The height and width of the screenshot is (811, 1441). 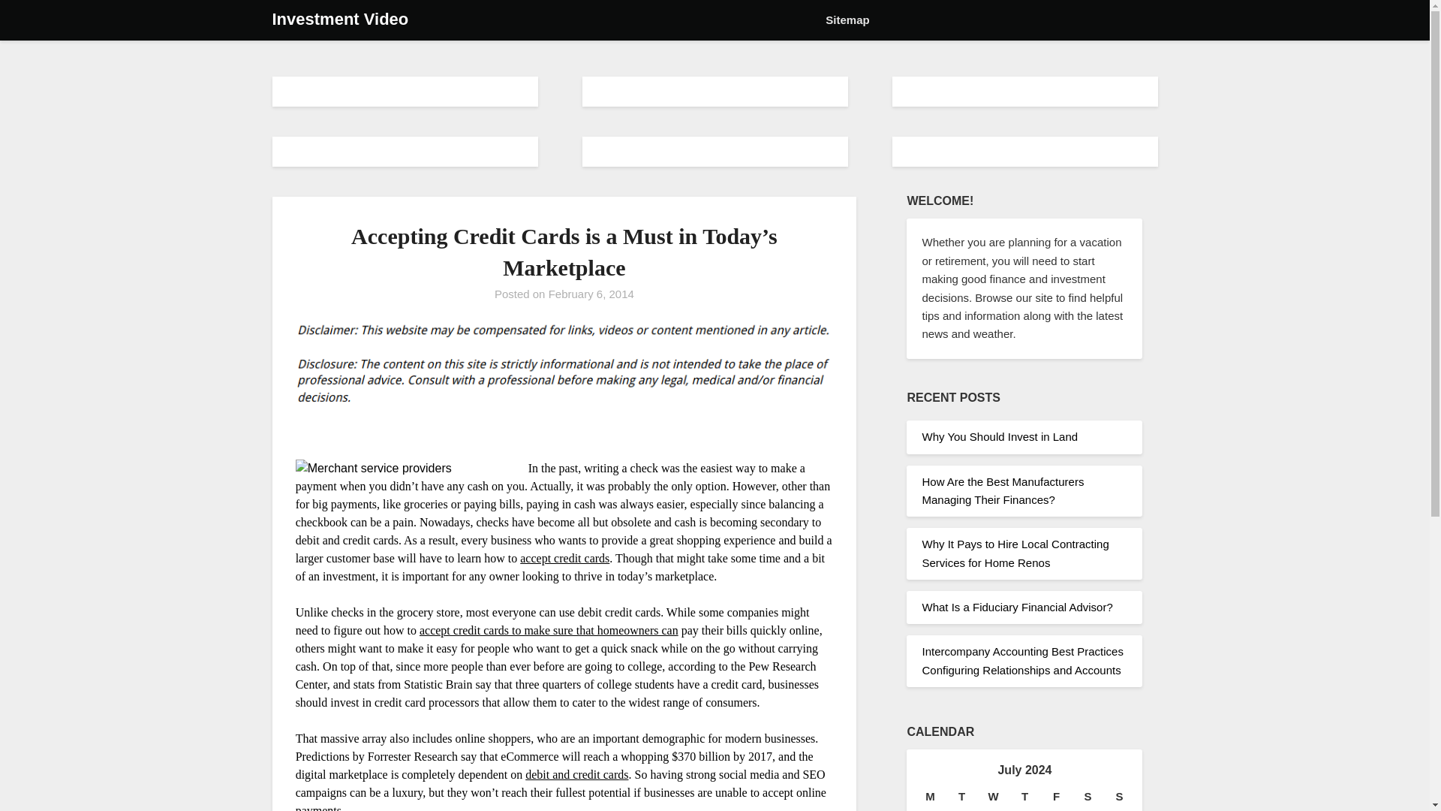 I want to click on Monday, so click(x=929, y=796).